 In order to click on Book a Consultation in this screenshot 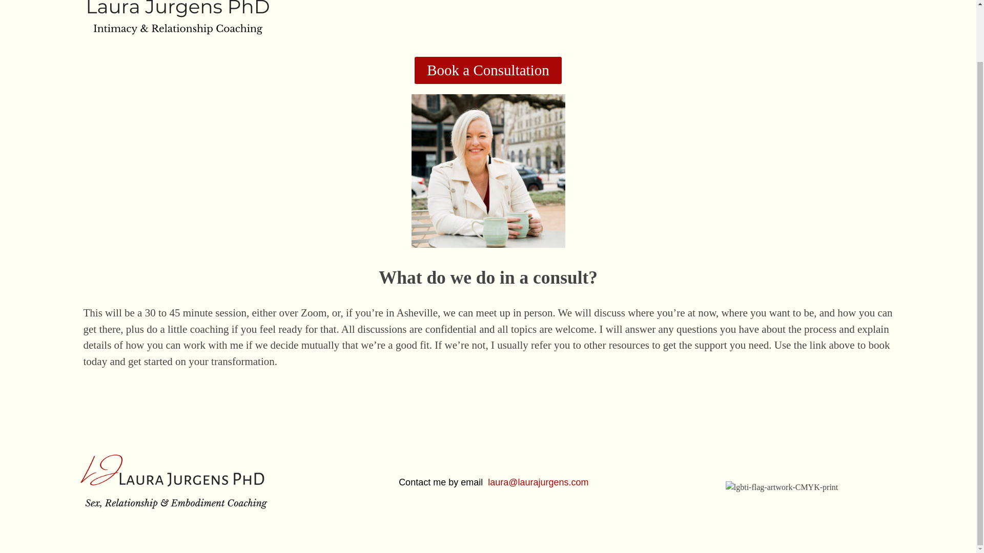, I will do `click(487, 71)`.